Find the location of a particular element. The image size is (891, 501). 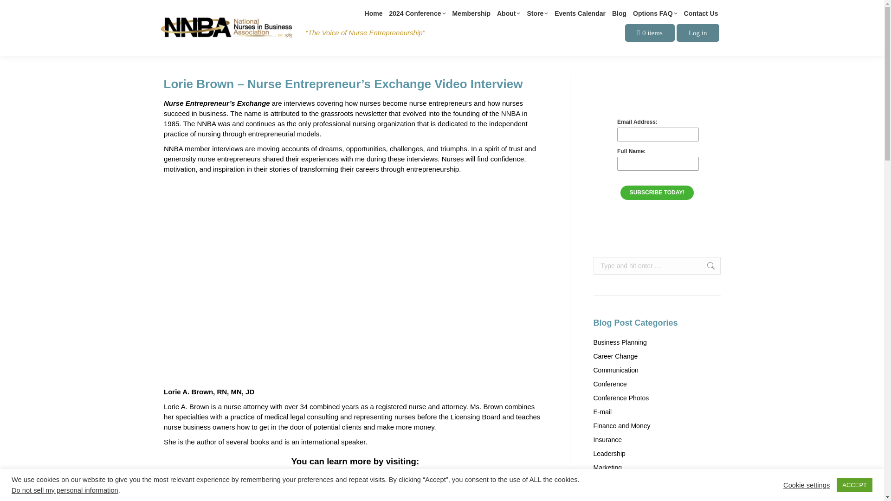

Membership is located at coordinates (471, 14).